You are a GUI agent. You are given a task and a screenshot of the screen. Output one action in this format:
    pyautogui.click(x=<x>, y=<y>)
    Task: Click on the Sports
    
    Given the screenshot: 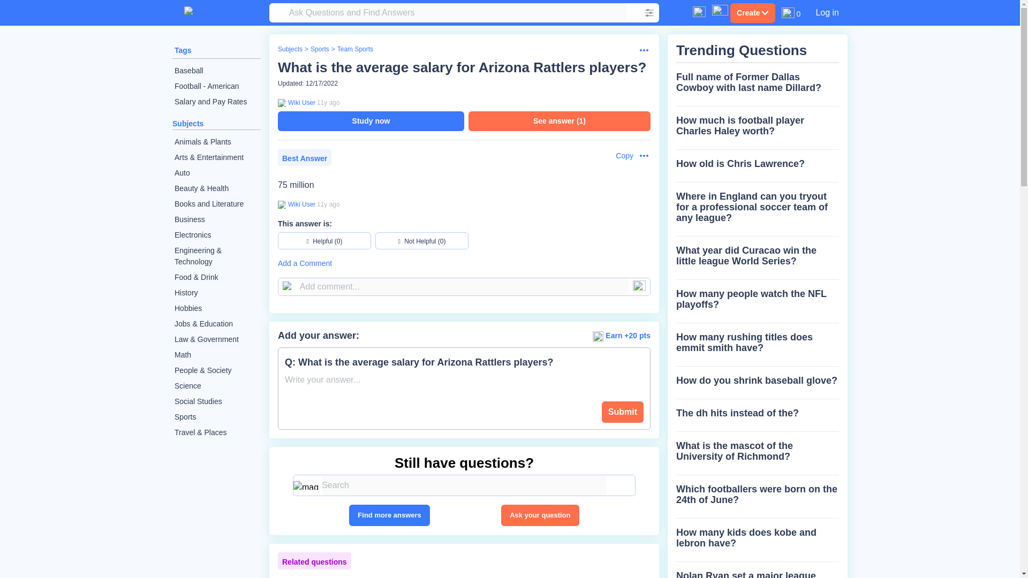 What is the action you would take?
    pyautogui.click(x=319, y=49)
    